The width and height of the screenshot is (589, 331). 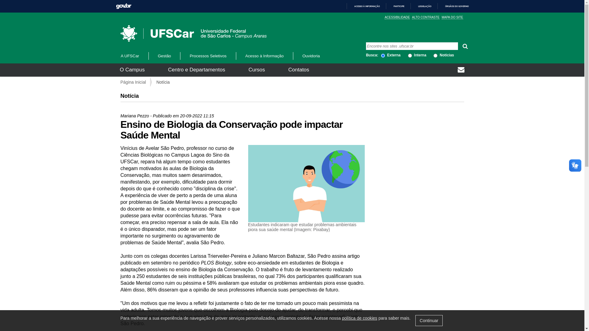 I want to click on Contatos, so click(x=299, y=70).